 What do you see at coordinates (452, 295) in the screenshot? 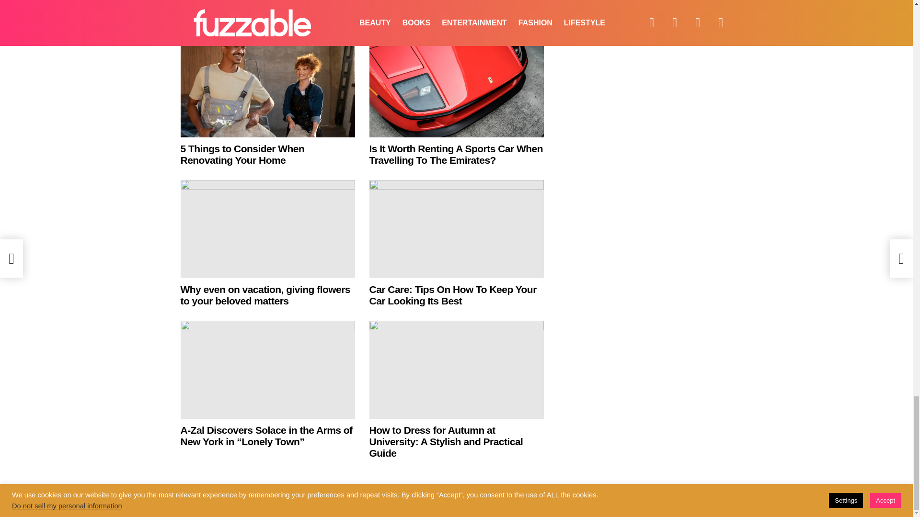
I see `Car Care: Tips On How To Keep Your Car Looking Its Best` at bounding box center [452, 295].